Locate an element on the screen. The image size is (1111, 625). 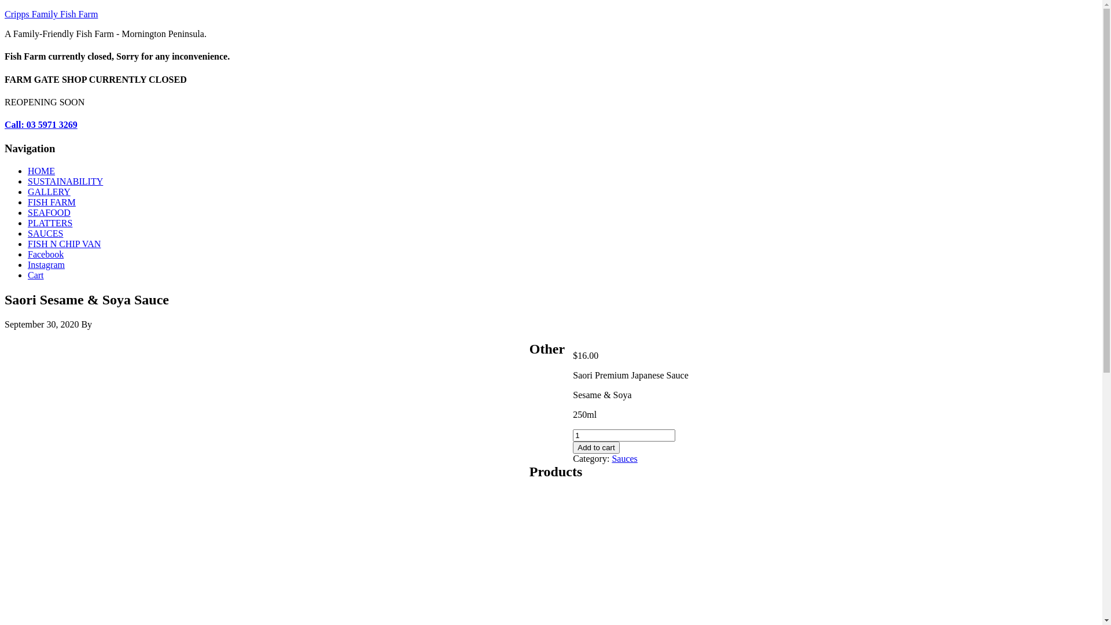
Qty is located at coordinates (624, 435).